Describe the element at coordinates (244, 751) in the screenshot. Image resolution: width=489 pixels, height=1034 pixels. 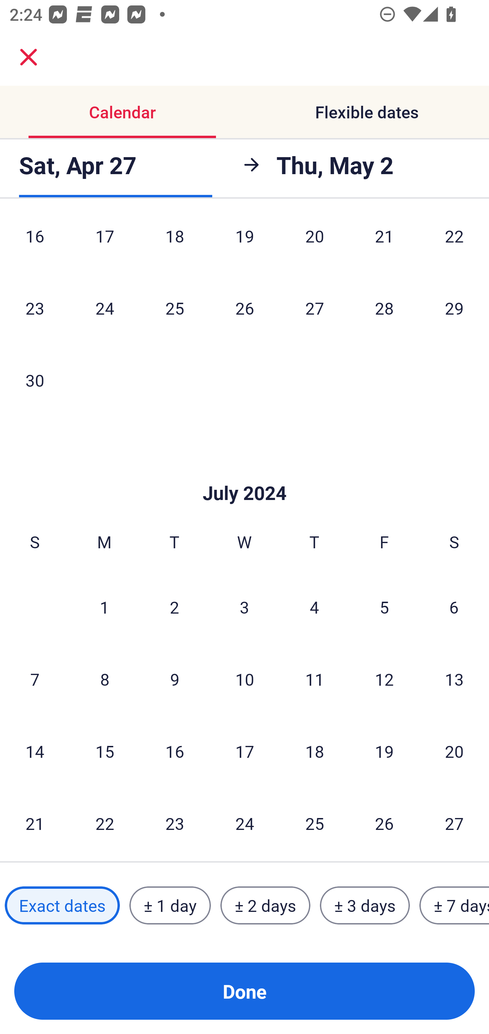
I see `17 Wednesday, July 17, 2024` at that location.